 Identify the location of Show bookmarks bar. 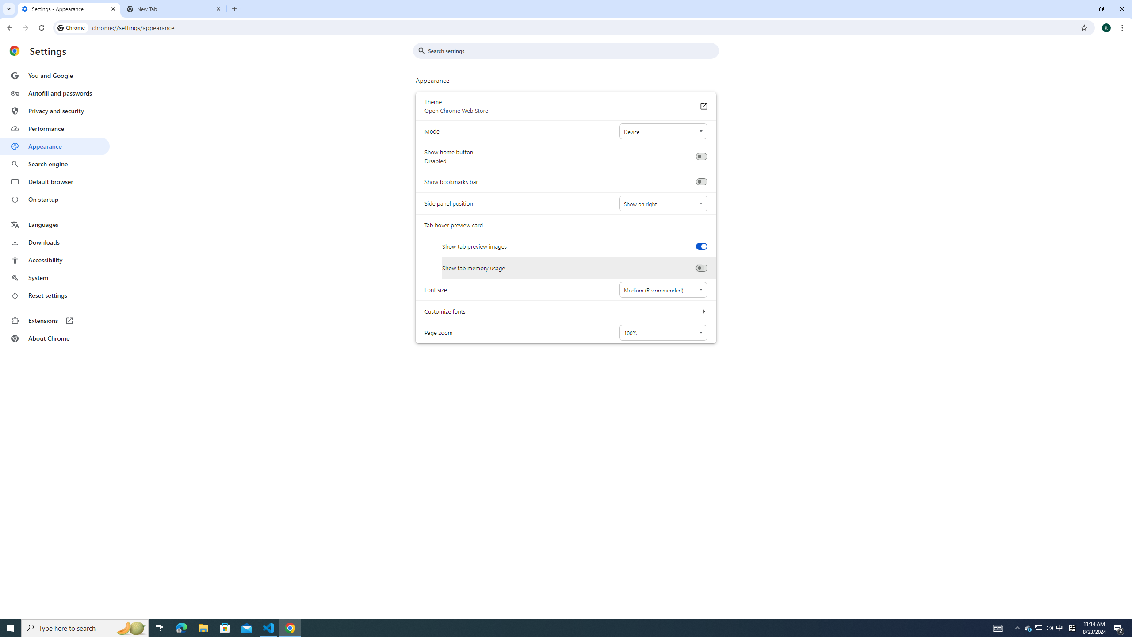
(701, 182).